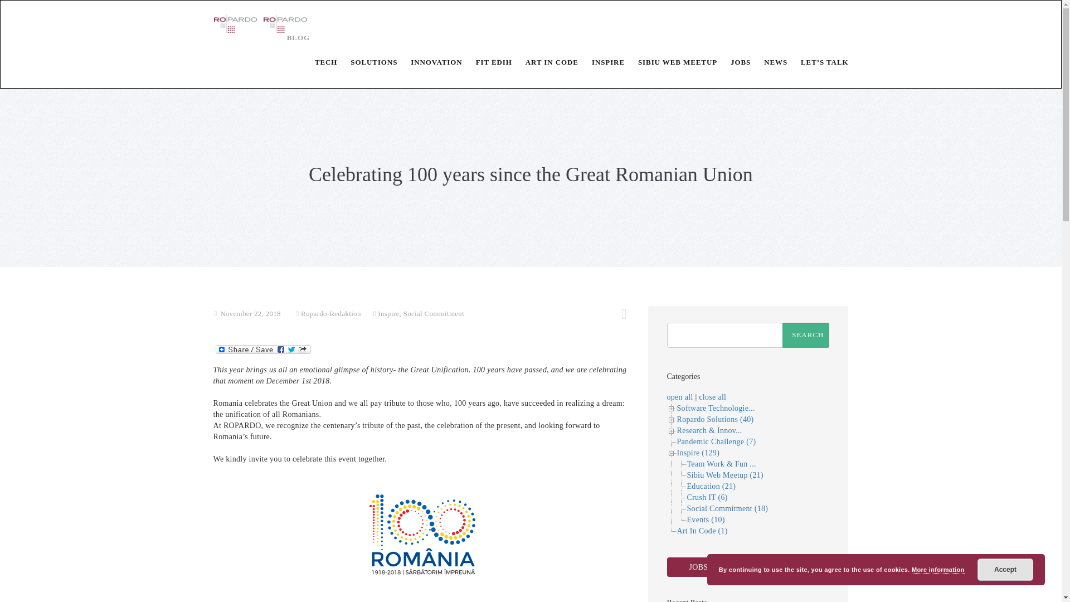  Describe the element at coordinates (367, 62) in the screenshot. I see `We change the game` at that location.